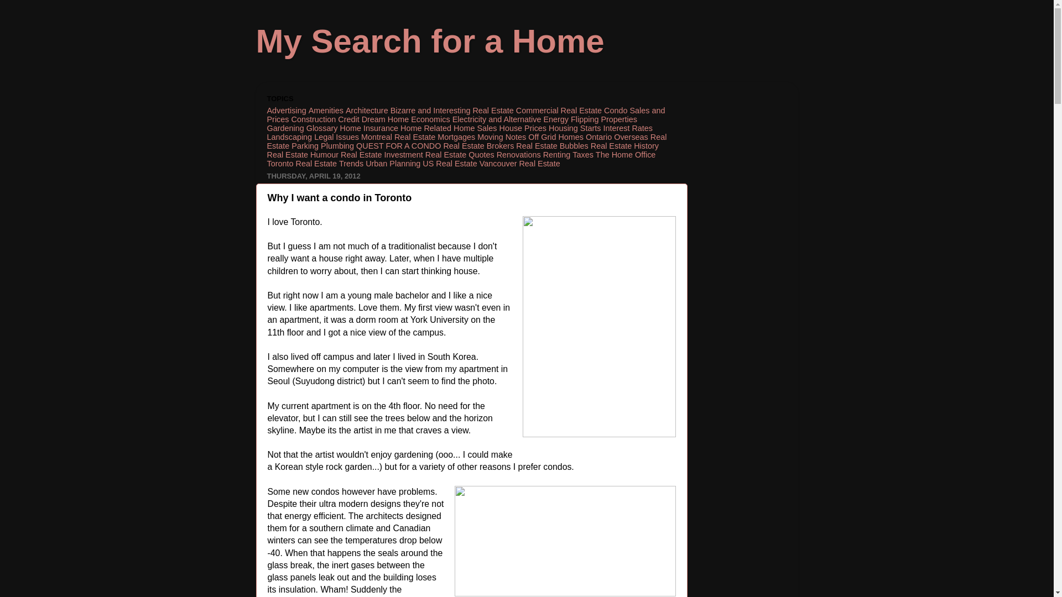 This screenshot has height=597, width=1062. I want to click on Renovations, so click(519, 155).